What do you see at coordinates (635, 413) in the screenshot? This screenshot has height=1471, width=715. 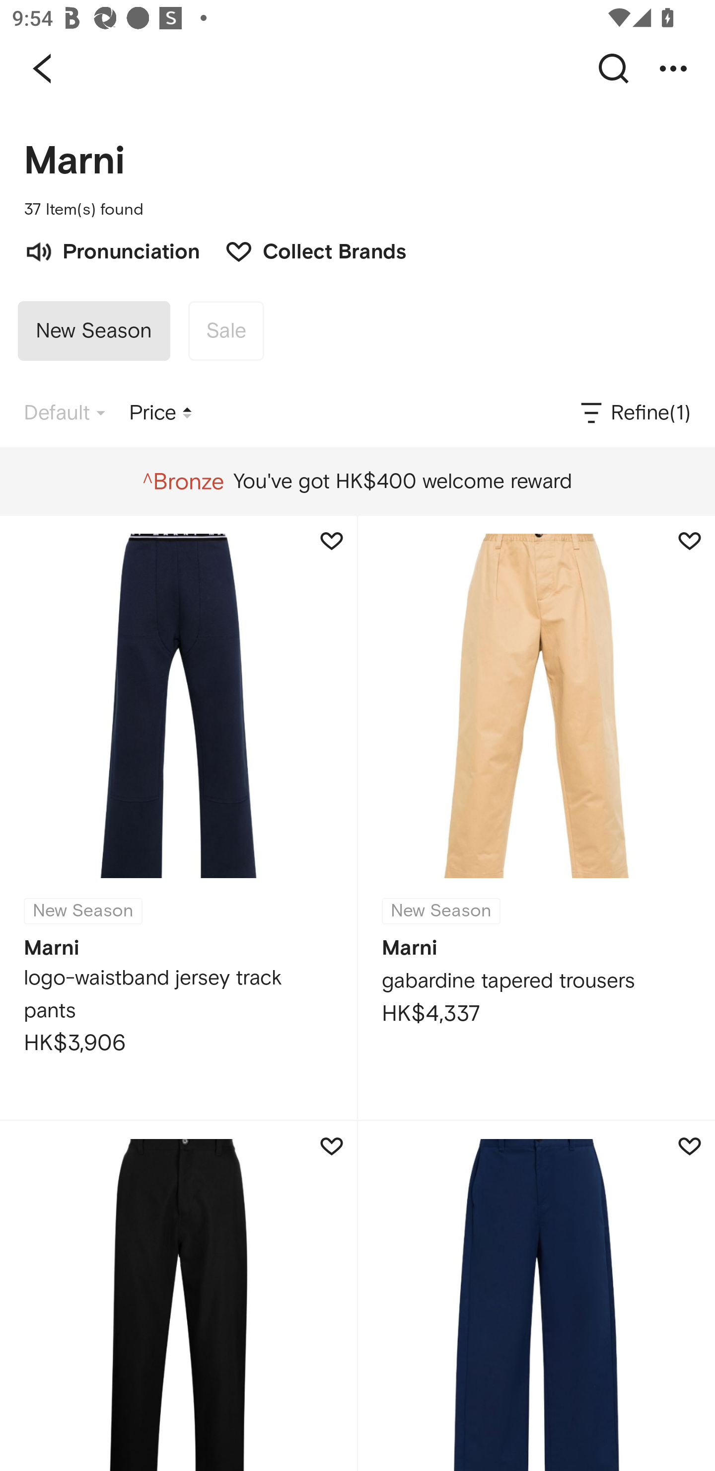 I see `Refine(1)` at bounding box center [635, 413].